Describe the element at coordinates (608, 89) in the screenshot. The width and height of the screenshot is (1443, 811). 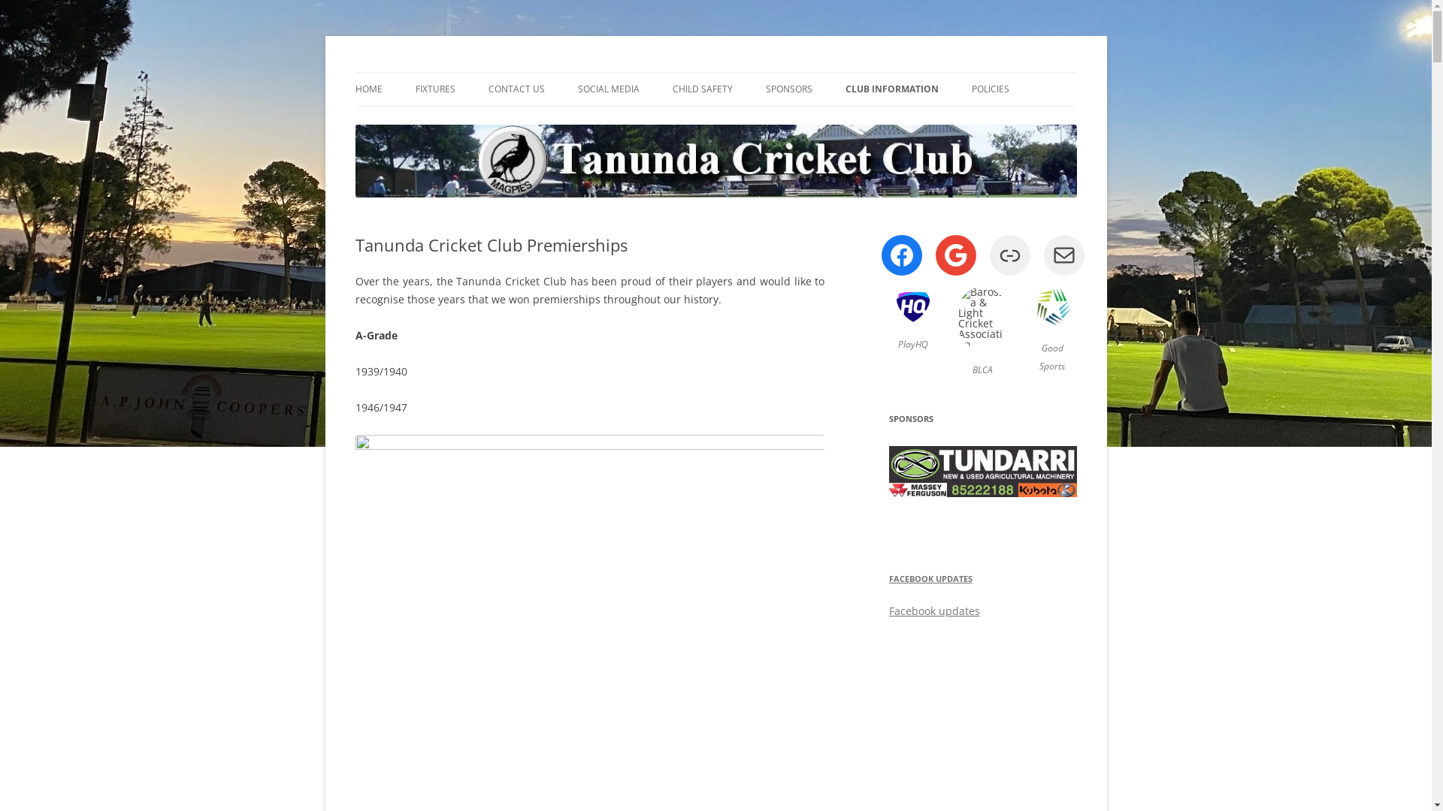
I see `SOCIAL MEDIA` at that location.